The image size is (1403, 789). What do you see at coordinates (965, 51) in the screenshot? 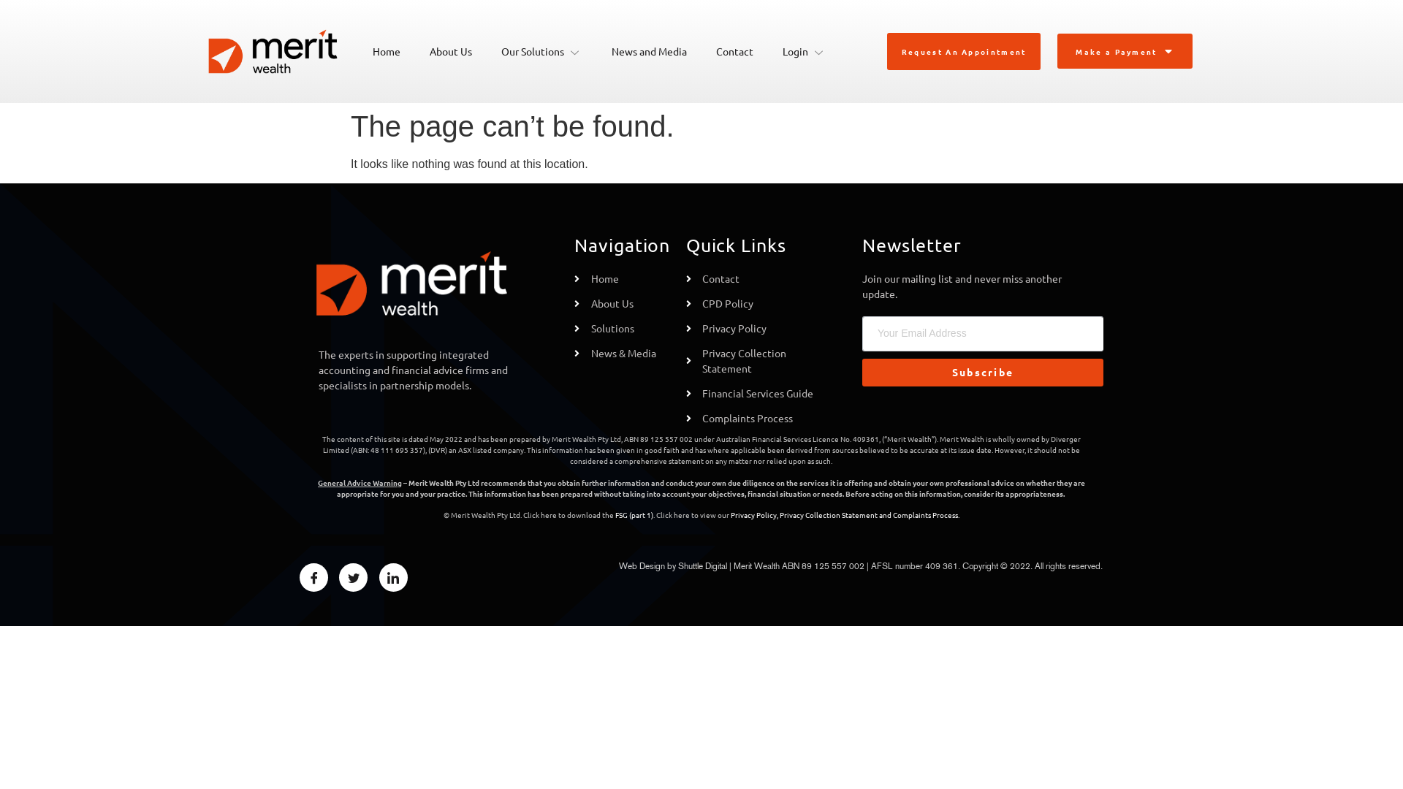
I see `Request An Appointment` at bounding box center [965, 51].